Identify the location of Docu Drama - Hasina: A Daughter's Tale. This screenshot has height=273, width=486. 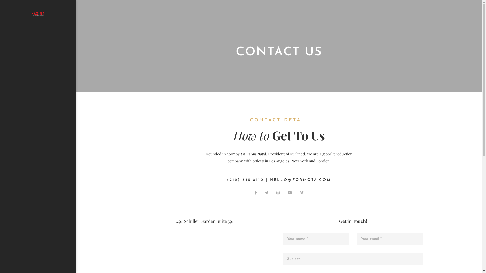
(38, 14).